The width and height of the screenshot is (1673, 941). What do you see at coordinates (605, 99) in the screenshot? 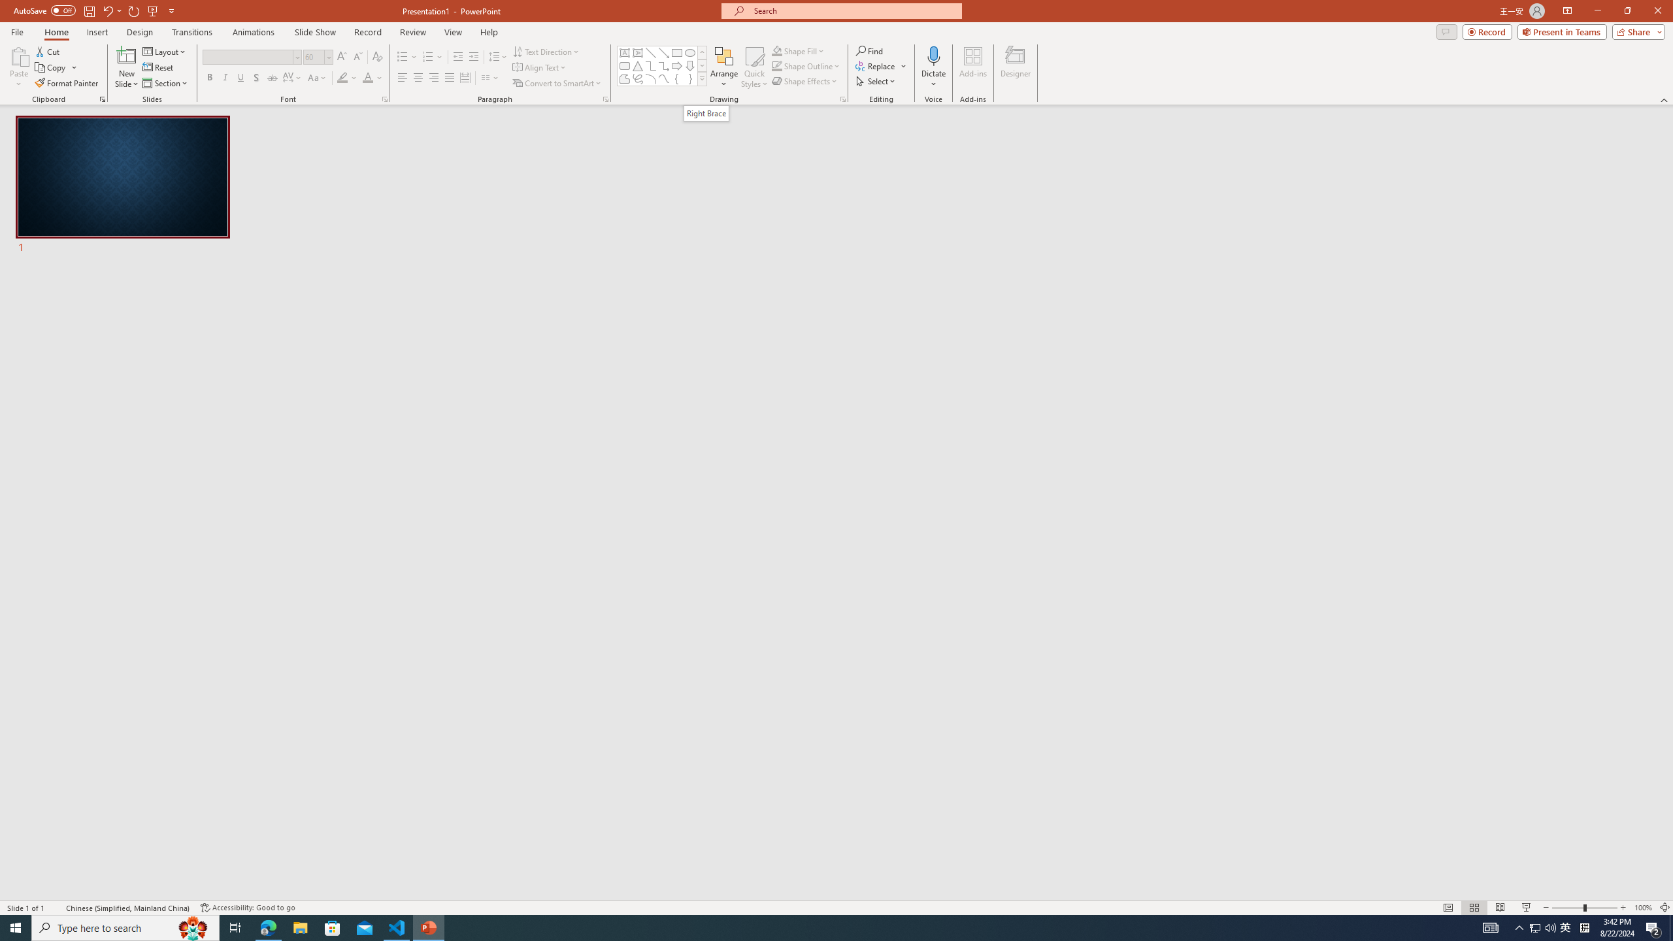
I see `Paragraph...` at bounding box center [605, 99].